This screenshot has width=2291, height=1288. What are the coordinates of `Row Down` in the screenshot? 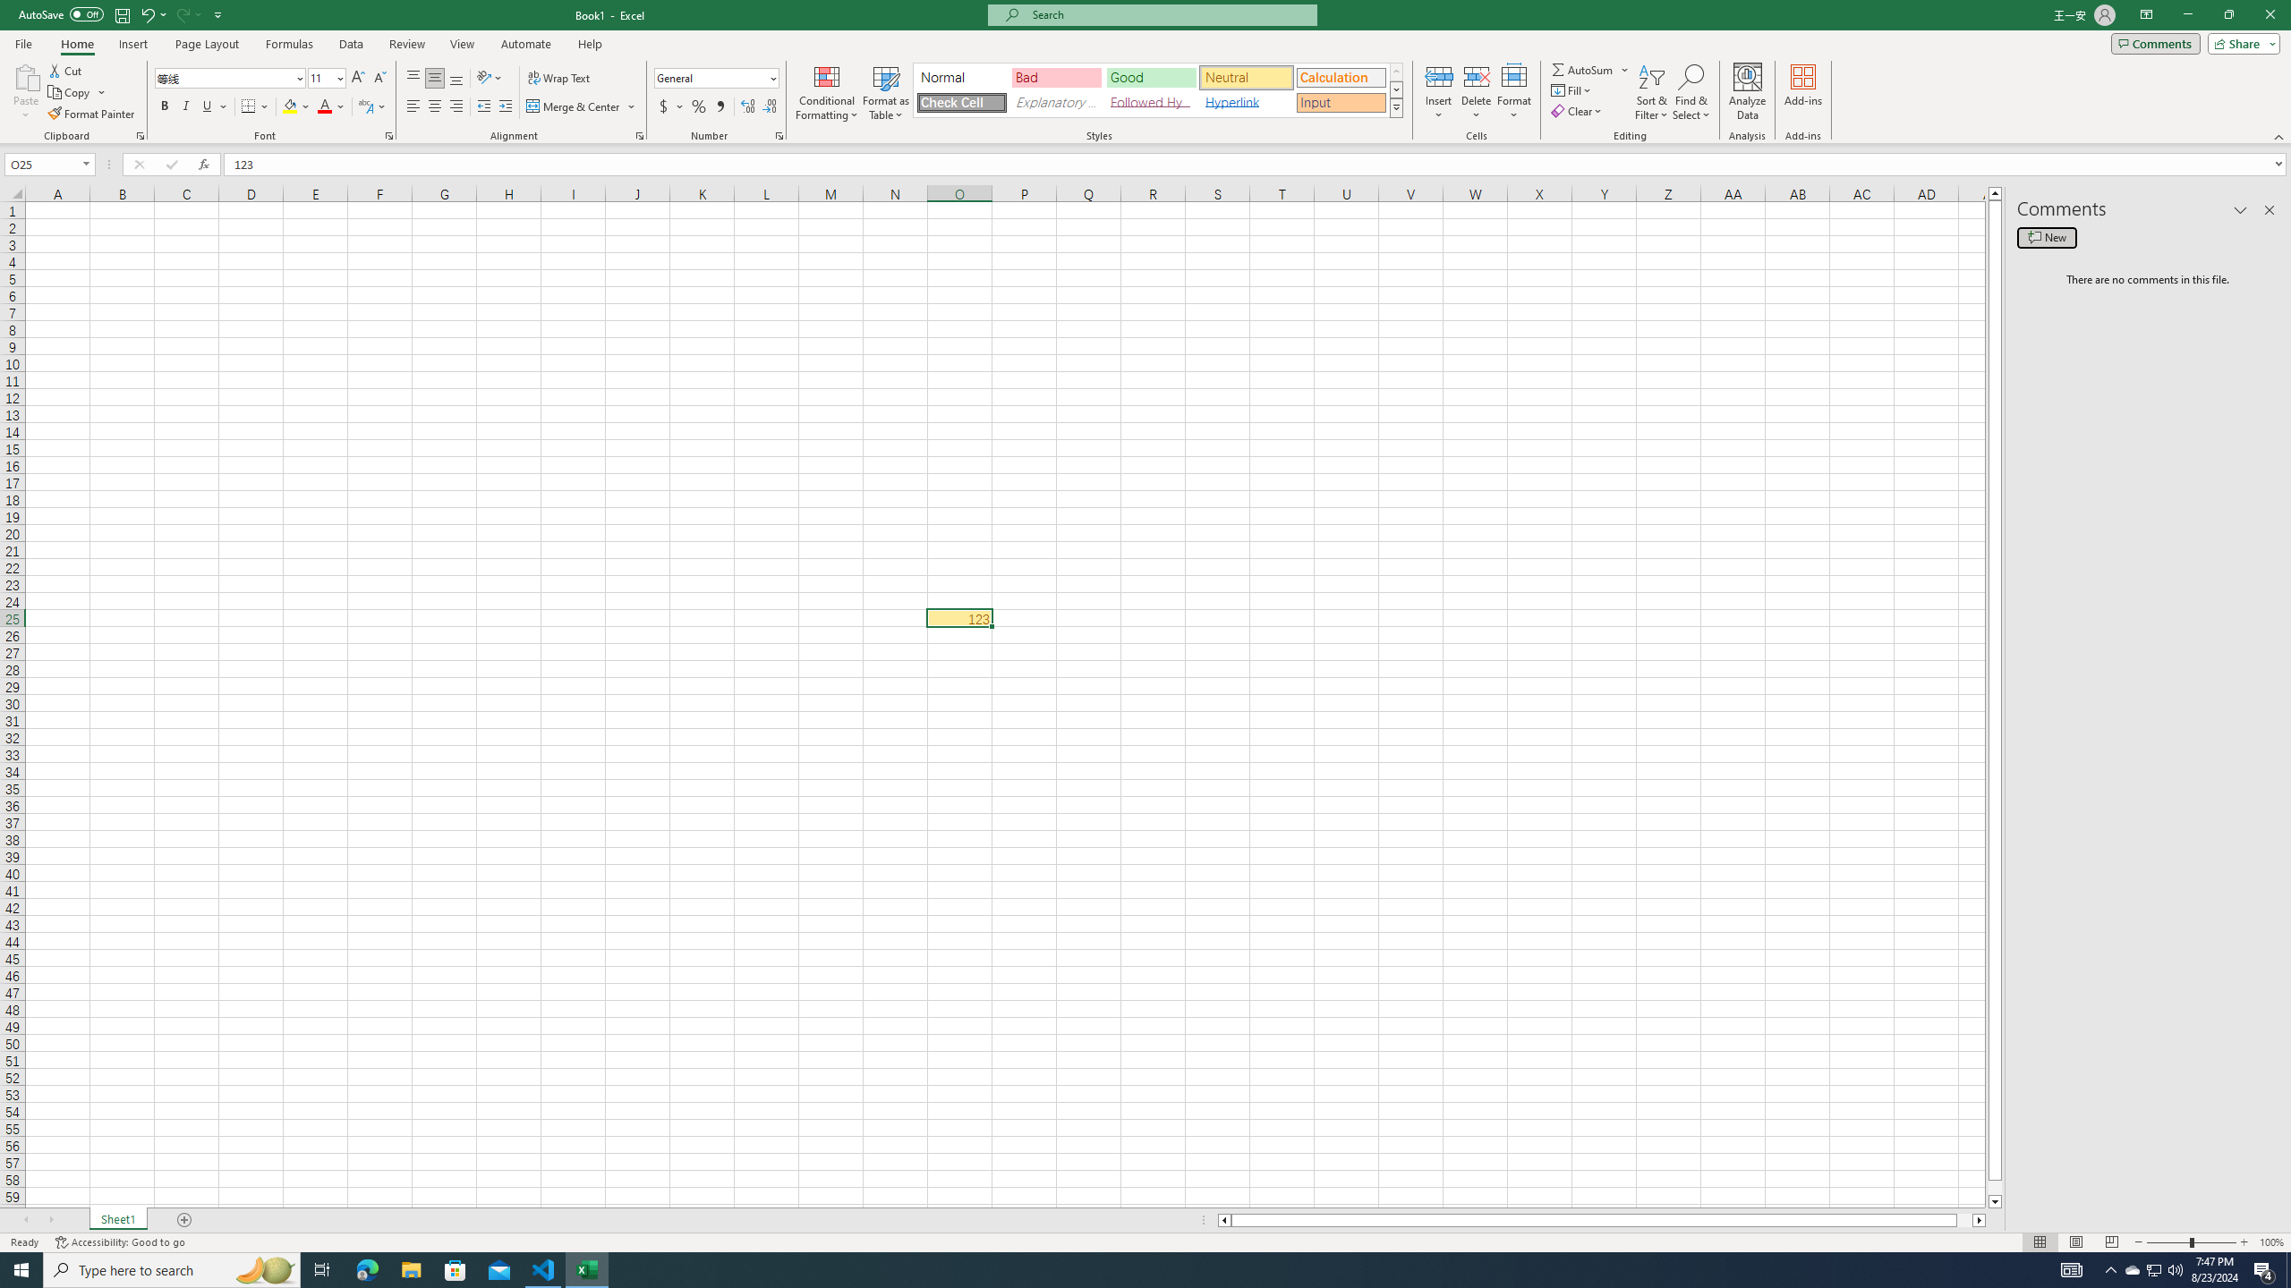 It's located at (1396, 89).